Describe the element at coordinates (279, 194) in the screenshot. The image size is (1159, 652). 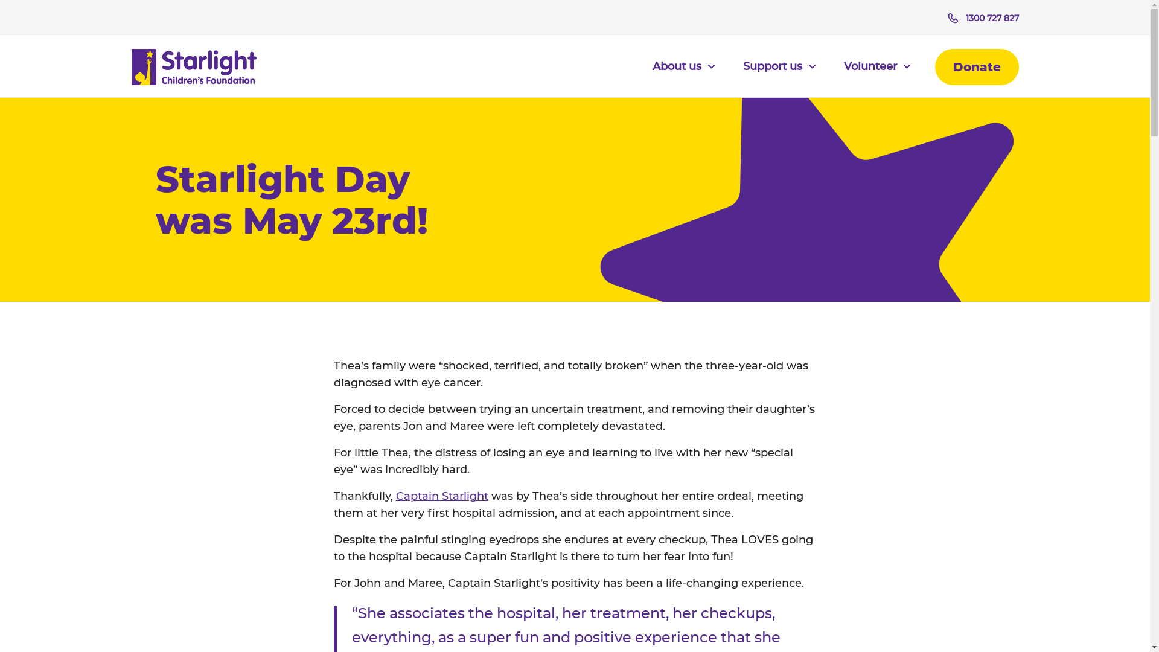
I see `Our partners` at that location.